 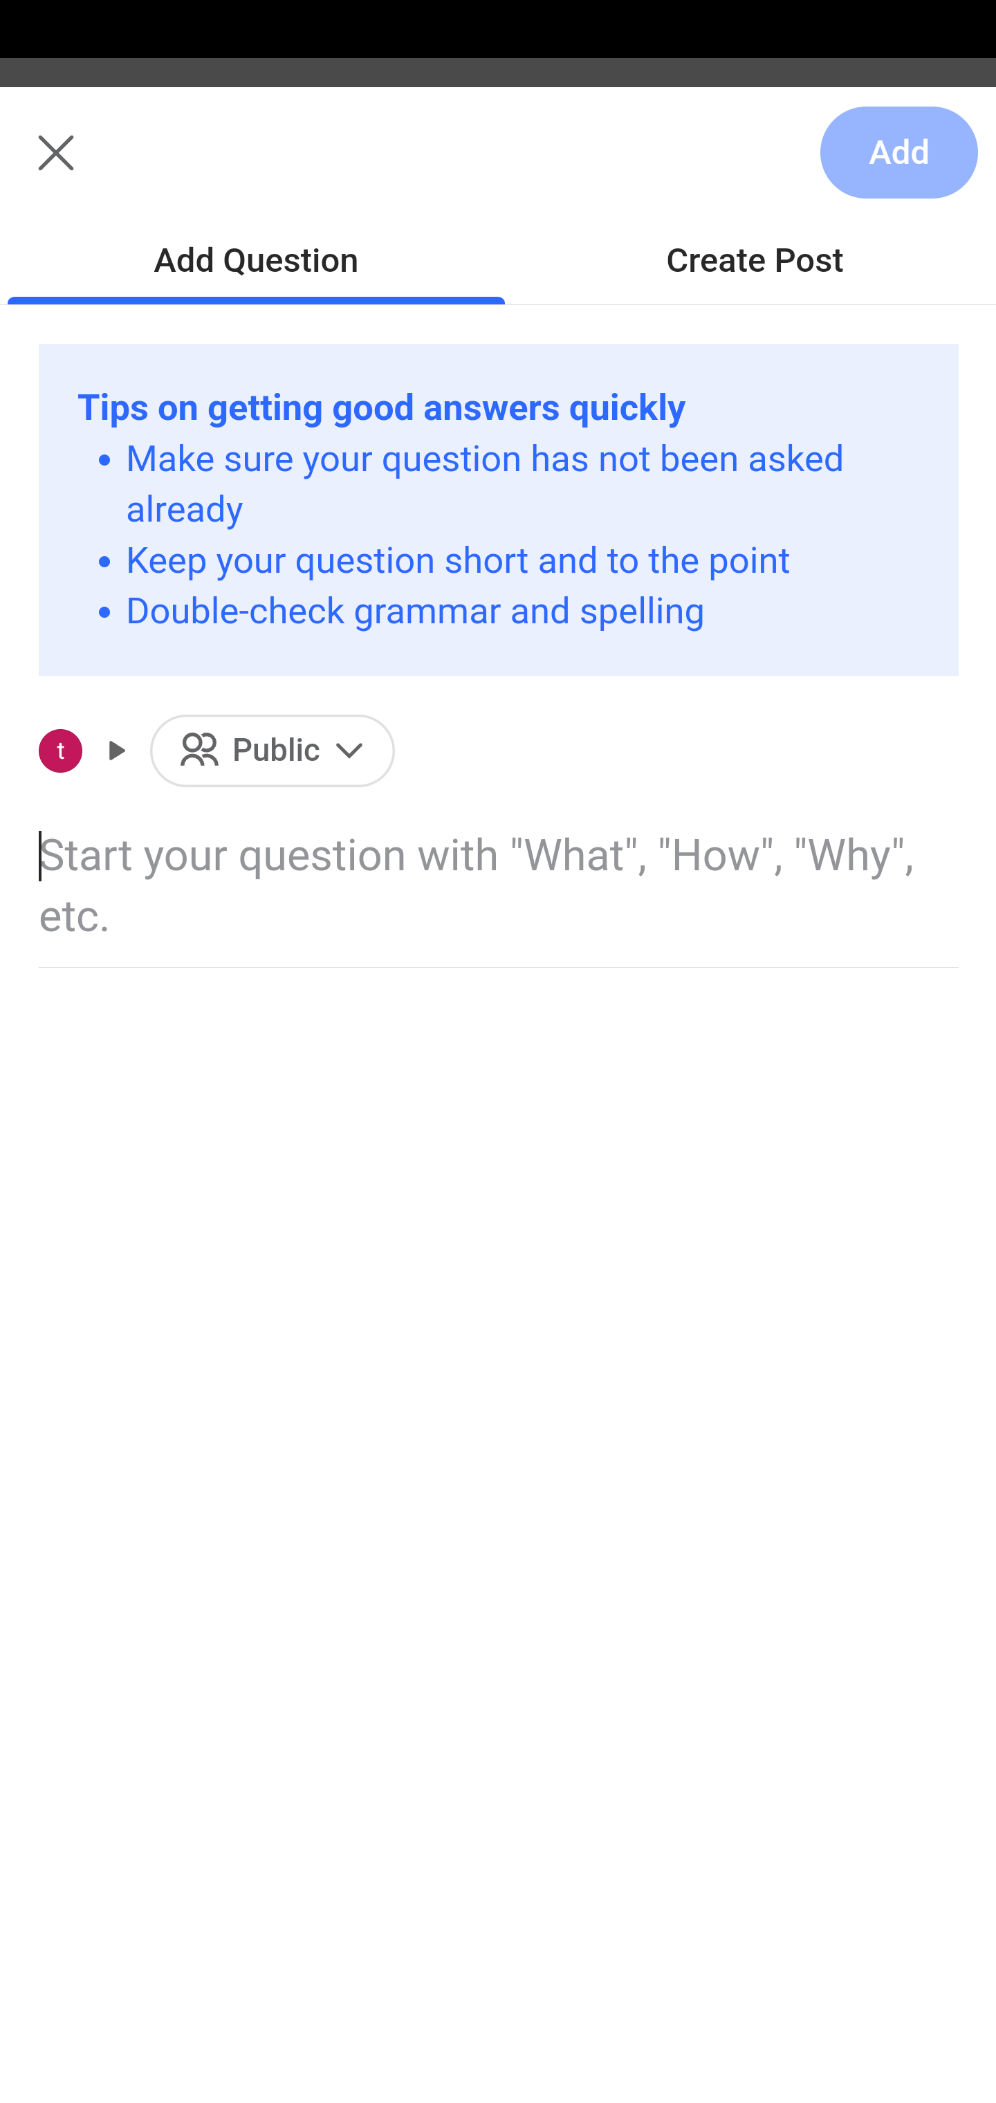 I want to click on Me Home Search Add, so click(x=498, y=168).